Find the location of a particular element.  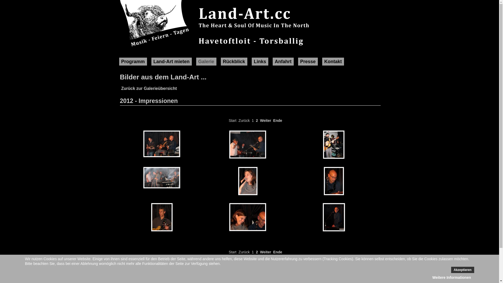

Ende is located at coordinates (278, 252).